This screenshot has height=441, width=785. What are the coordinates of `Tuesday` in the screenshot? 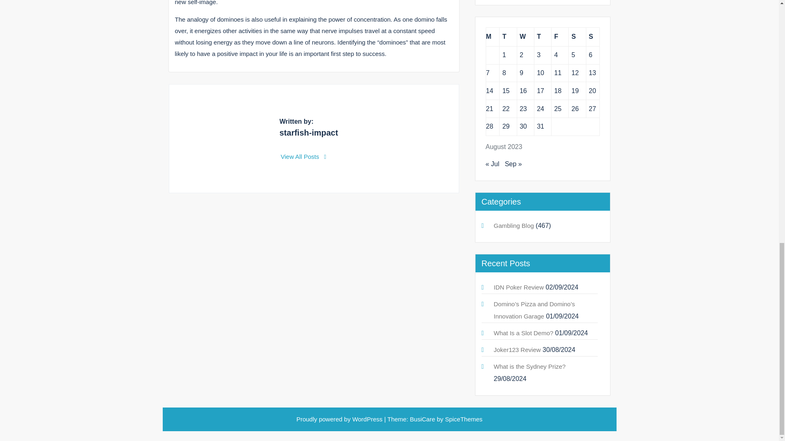 It's located at (508, 37).